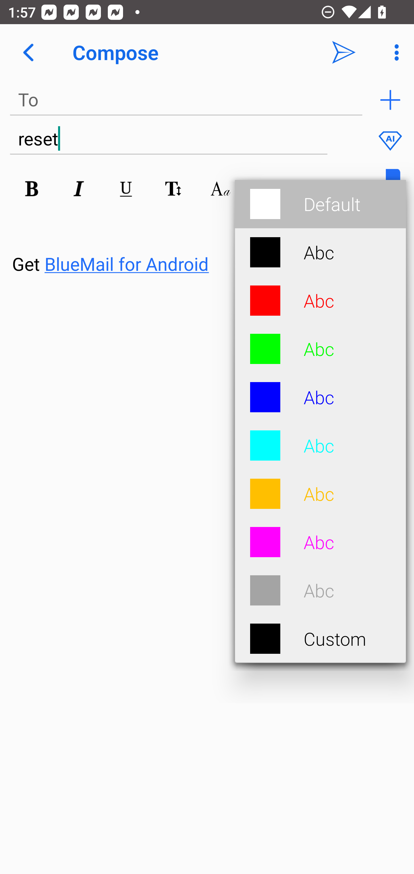 The image size is (414, 874). What do you see at coordinates (320, 542) in the screenshot?
I see `Abc` at bounding box center [320, 542].